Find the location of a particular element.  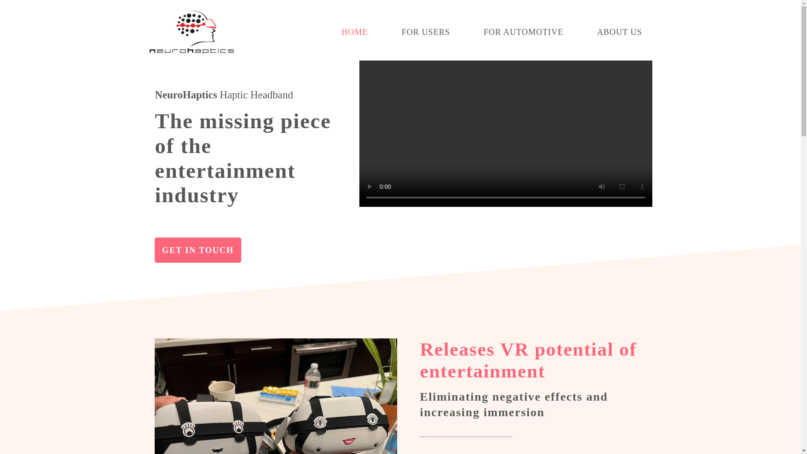

HOME is located at coordinates (355, 32).